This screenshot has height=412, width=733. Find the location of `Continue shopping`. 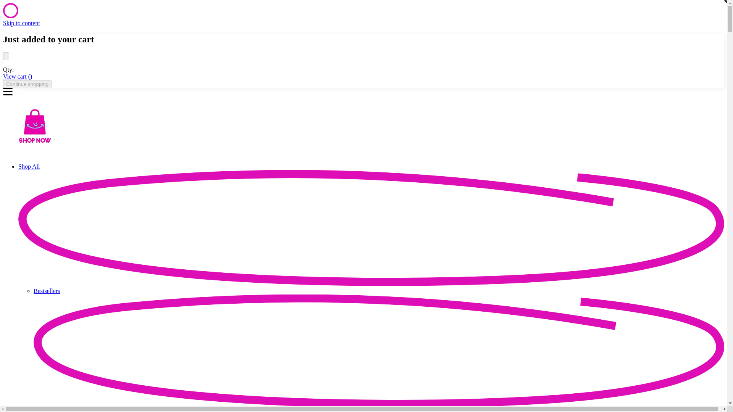

Continue shopping is located at coordinates (27, 84).